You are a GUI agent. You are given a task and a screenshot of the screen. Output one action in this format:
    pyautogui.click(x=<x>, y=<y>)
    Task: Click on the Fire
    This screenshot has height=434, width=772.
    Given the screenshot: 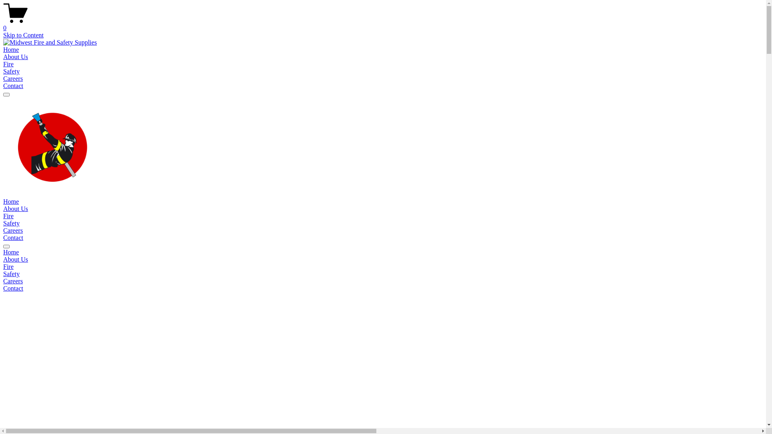 What is the action you would take?
    pyautogui.click(x=383, y=267)
    